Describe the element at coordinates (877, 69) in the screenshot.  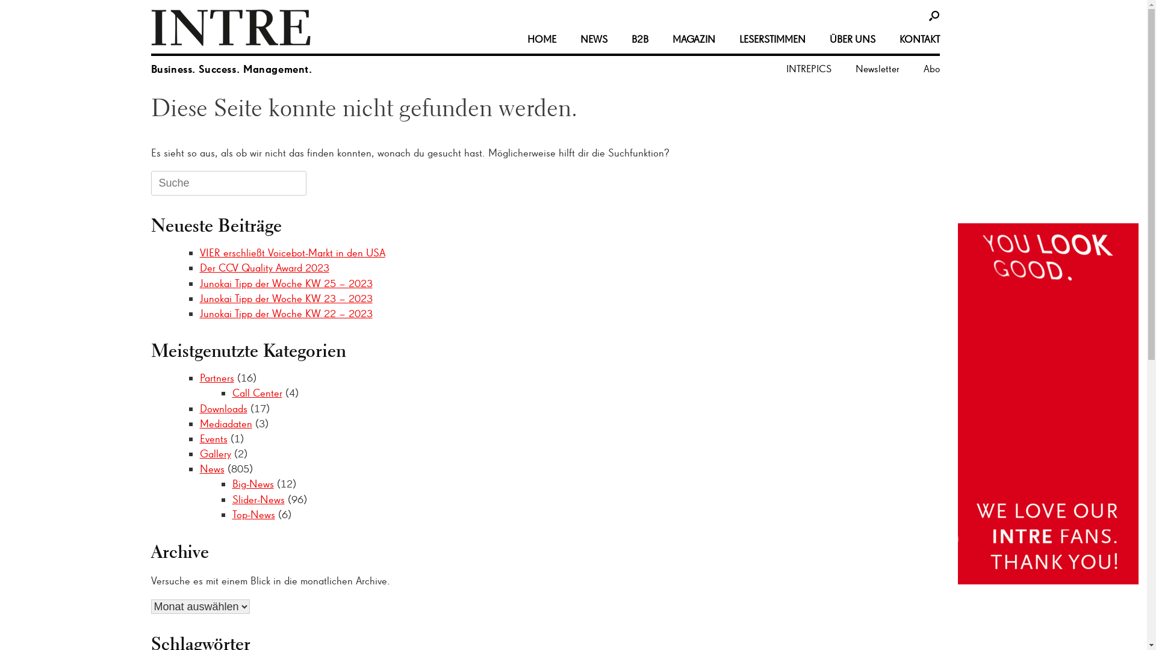
I see `Newsletter` at that location.